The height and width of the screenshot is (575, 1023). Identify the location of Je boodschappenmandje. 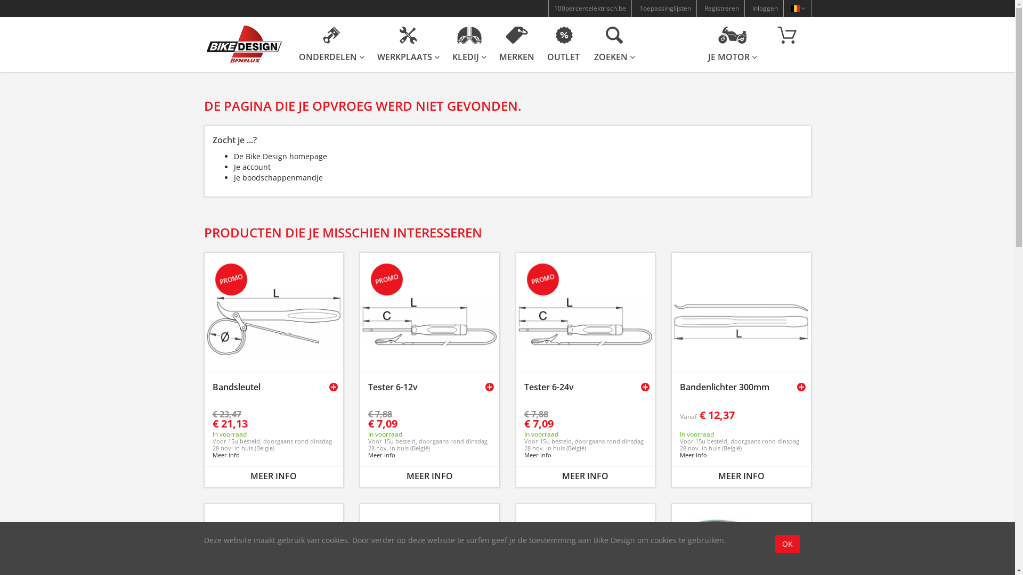
(278, 178).